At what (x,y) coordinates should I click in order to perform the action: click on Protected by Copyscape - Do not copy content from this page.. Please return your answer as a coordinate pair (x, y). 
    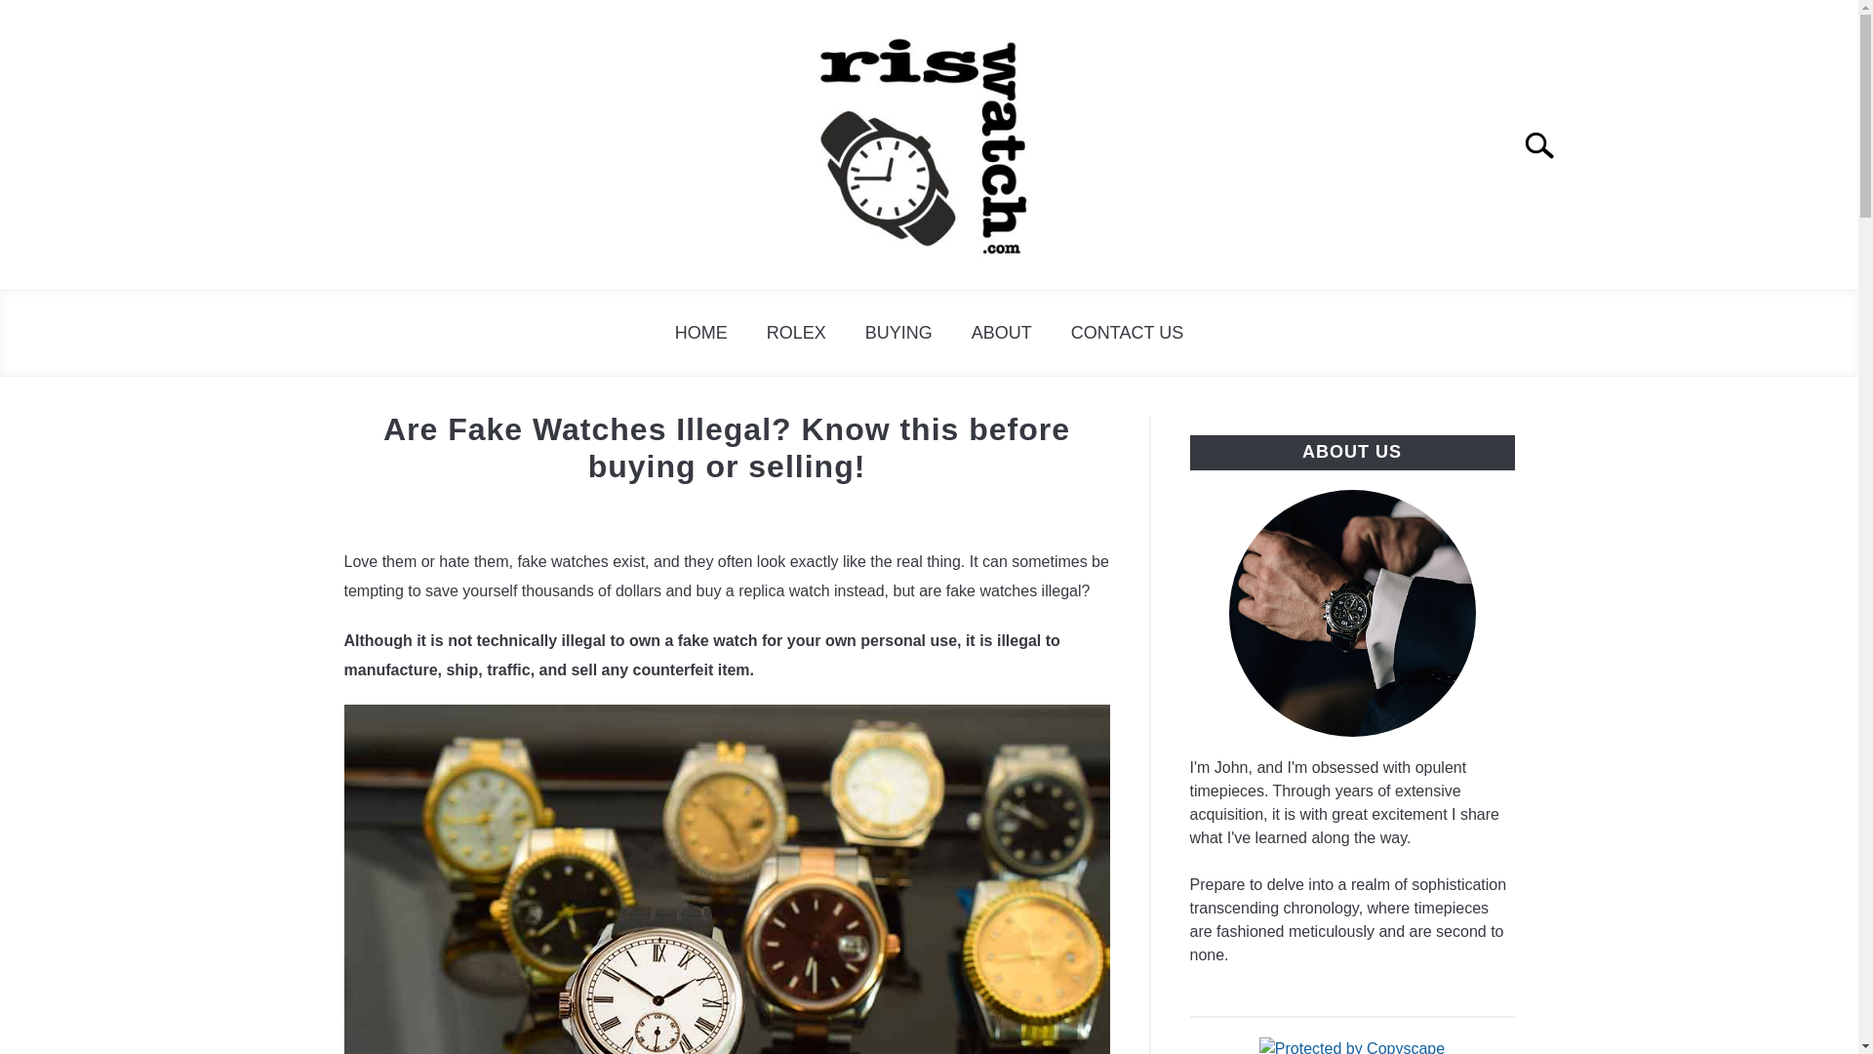
    Looking at the image, I should click on (1351, 1045).